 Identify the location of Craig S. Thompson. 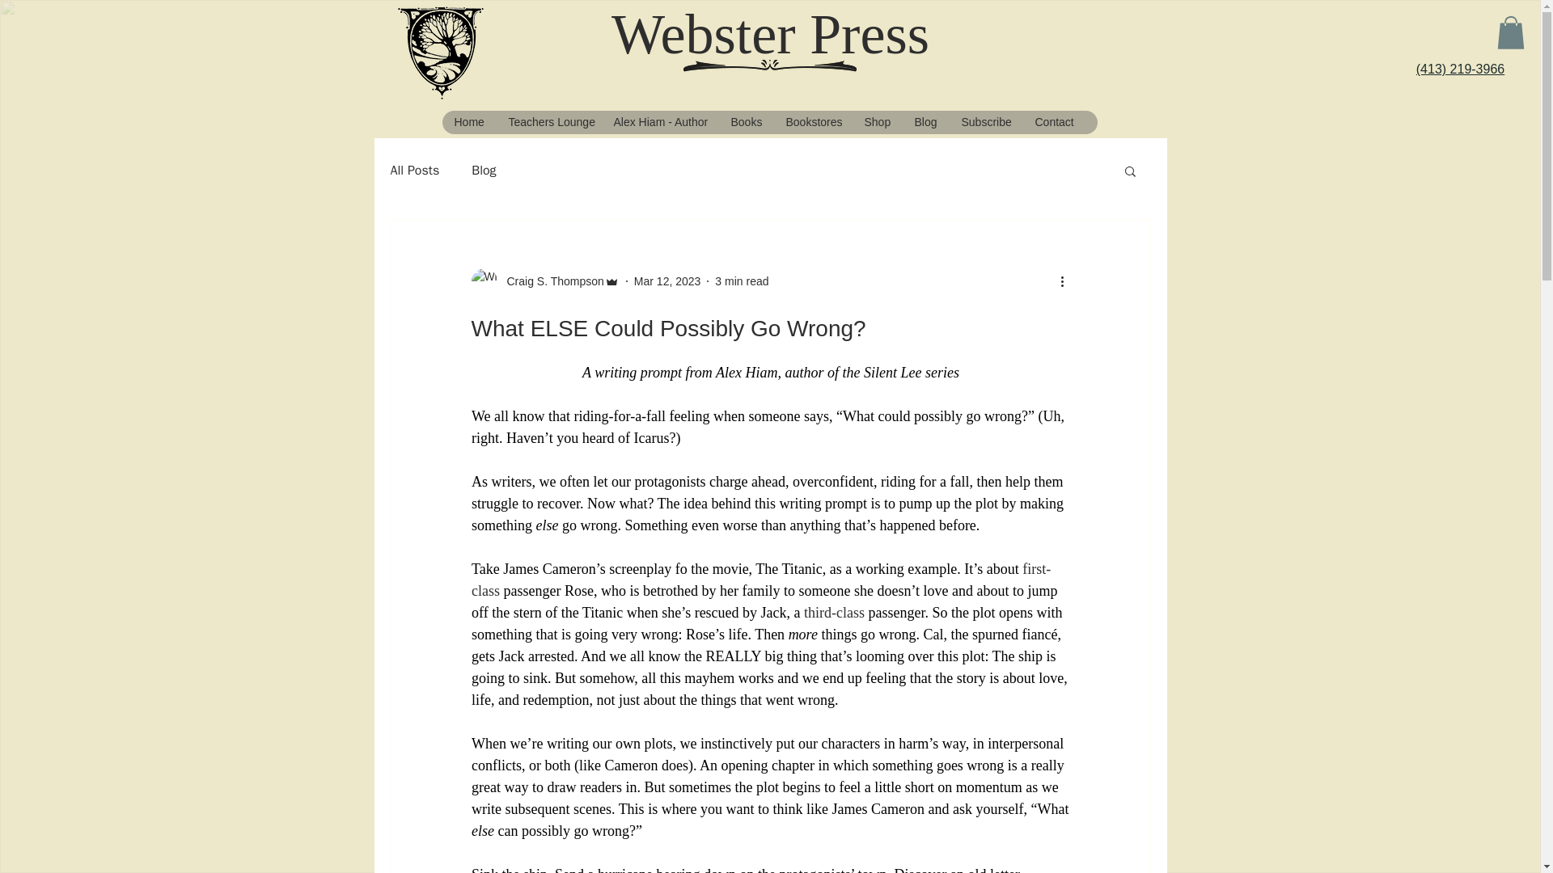
(550, 281).